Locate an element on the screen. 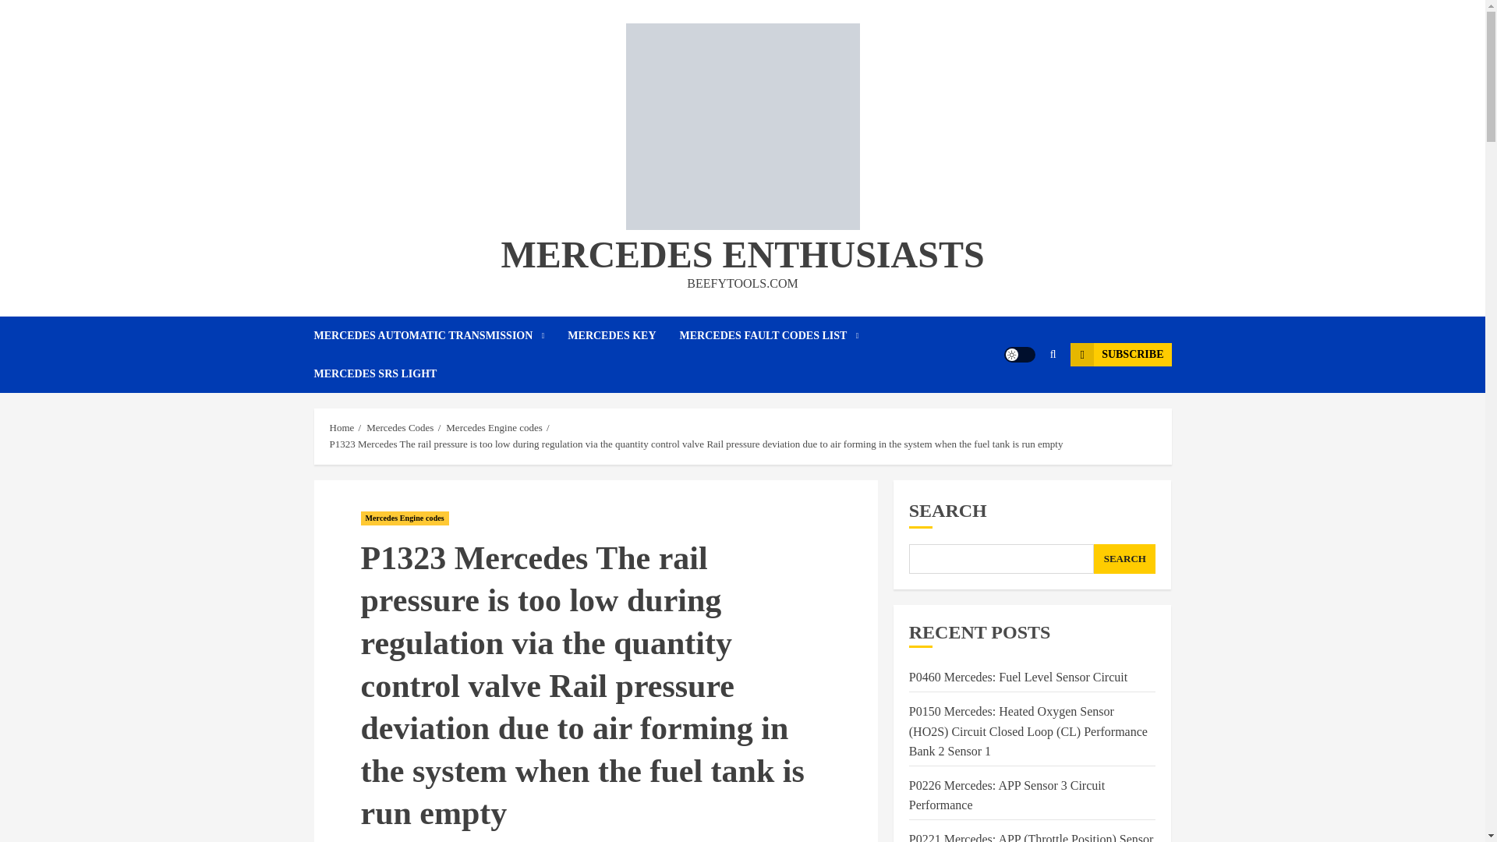 The image size is (1497, 842). P0460 Mercedes: Fuel Level Sensor Circuit is located at coordinates (1017, 677).